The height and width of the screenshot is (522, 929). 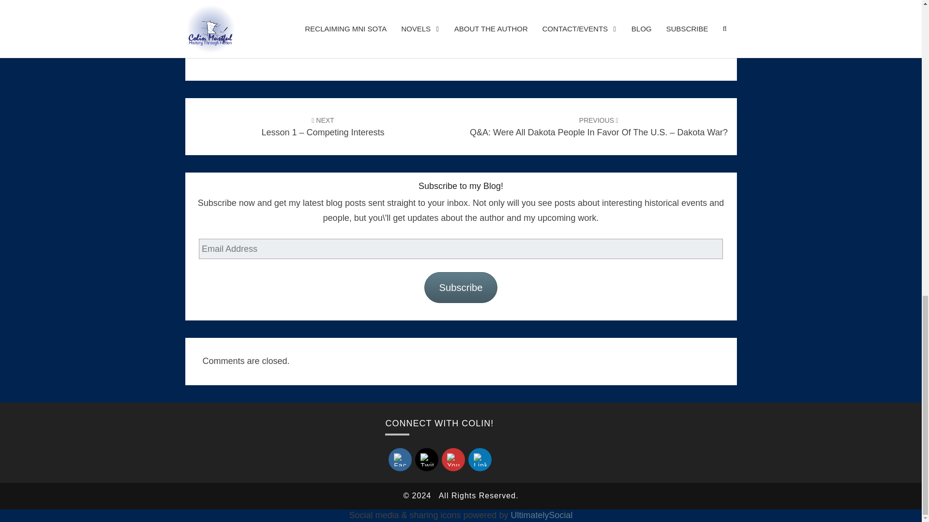 I want to click on YouTube, so click(x=453, y=460).